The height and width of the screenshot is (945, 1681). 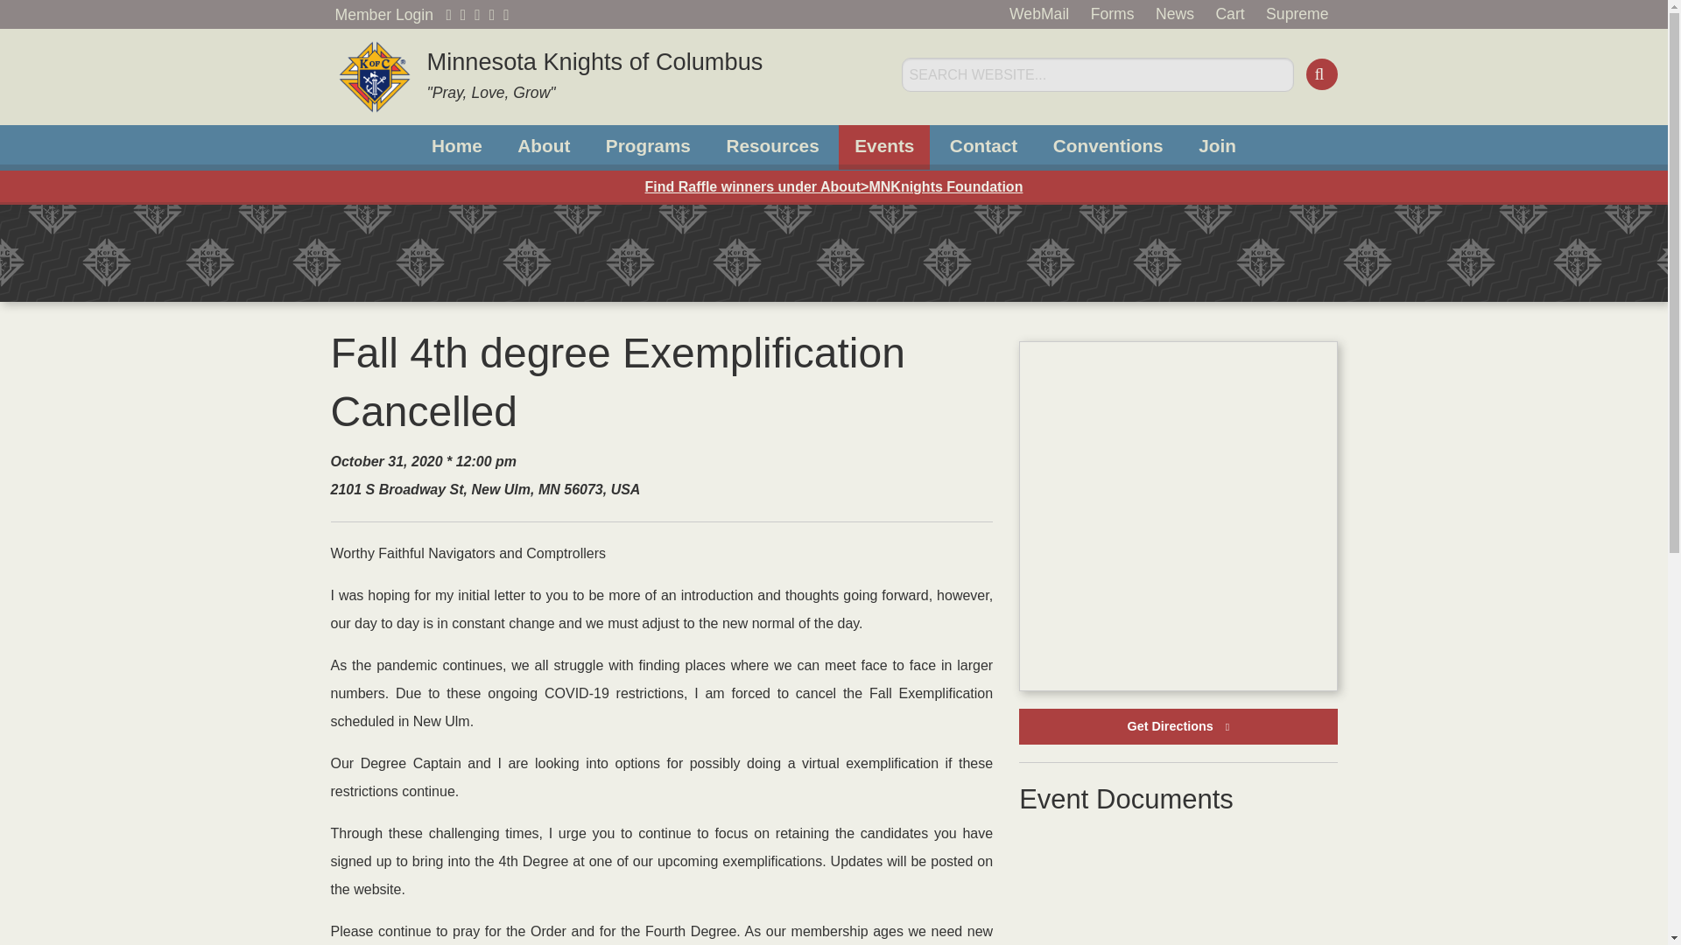 I want to click on Minnesota Knights of Columbus, so click(x=1038, y=14).